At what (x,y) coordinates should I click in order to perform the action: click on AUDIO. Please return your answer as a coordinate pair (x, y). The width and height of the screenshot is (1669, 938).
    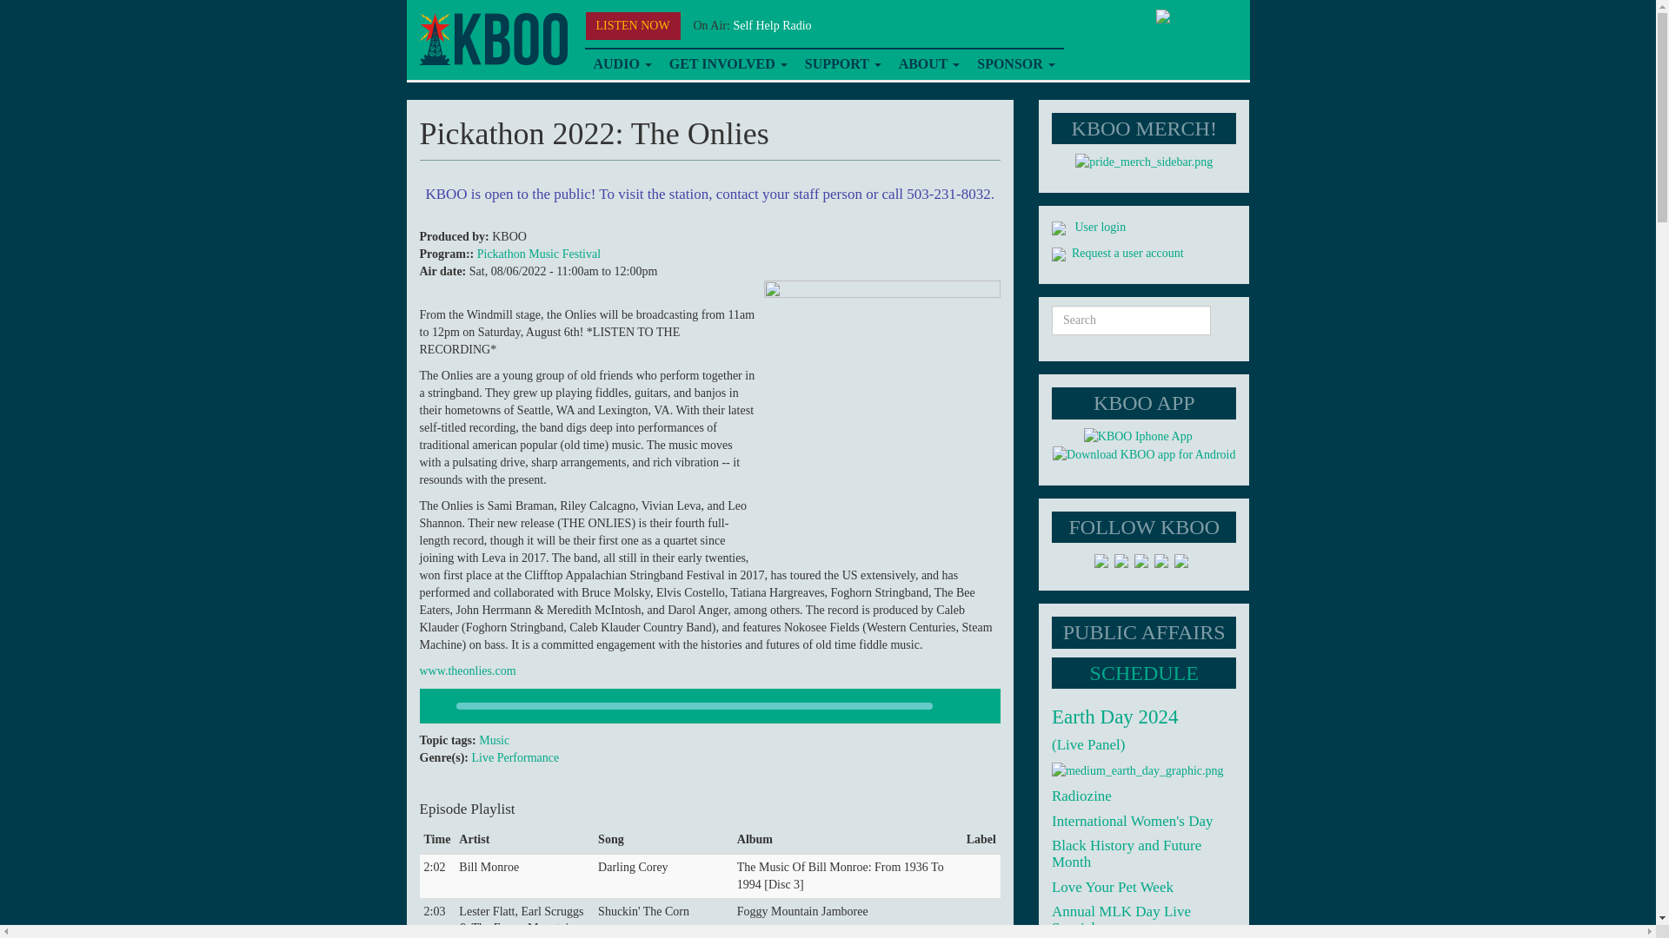
    Looking at the image, I should click on (622, 64).